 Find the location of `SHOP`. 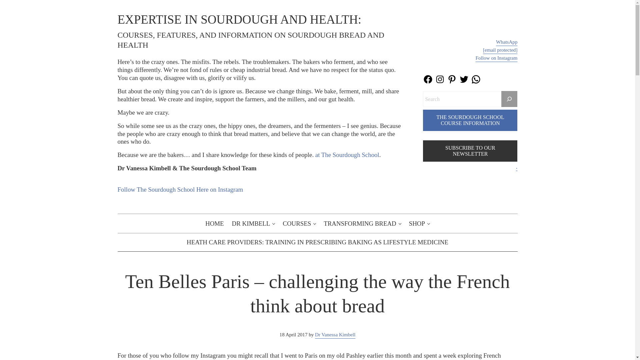

SHOP is located at coordinates (419, 223).